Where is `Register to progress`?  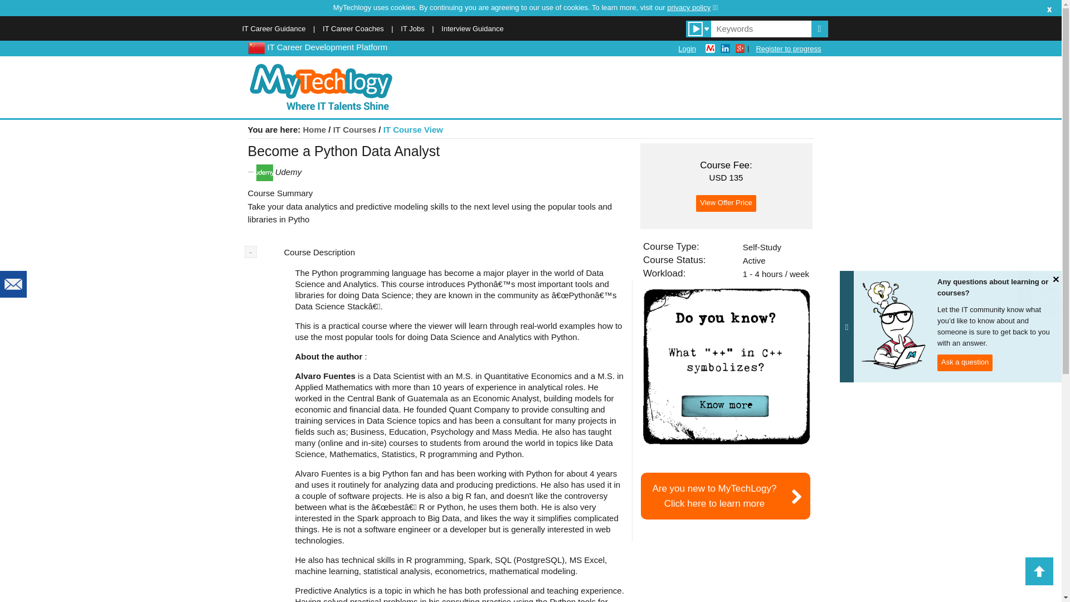 Register to progress is located at coordinates (788, 48).